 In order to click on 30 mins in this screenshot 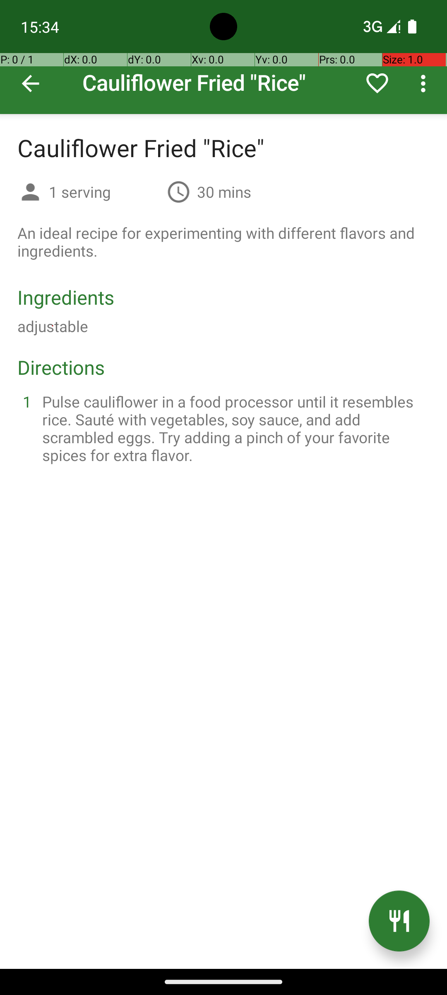, I will do `click(224, 192)`.